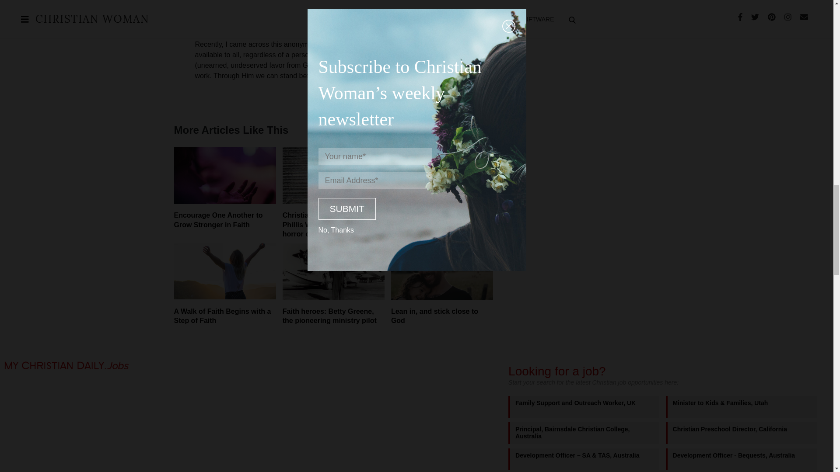 The width and height of the screenshot is (840, 472). Describe the element at coordinates (218, 219) in the screenshot. I see `Encourage One Another to Grow Stronger in Faith` at that location.